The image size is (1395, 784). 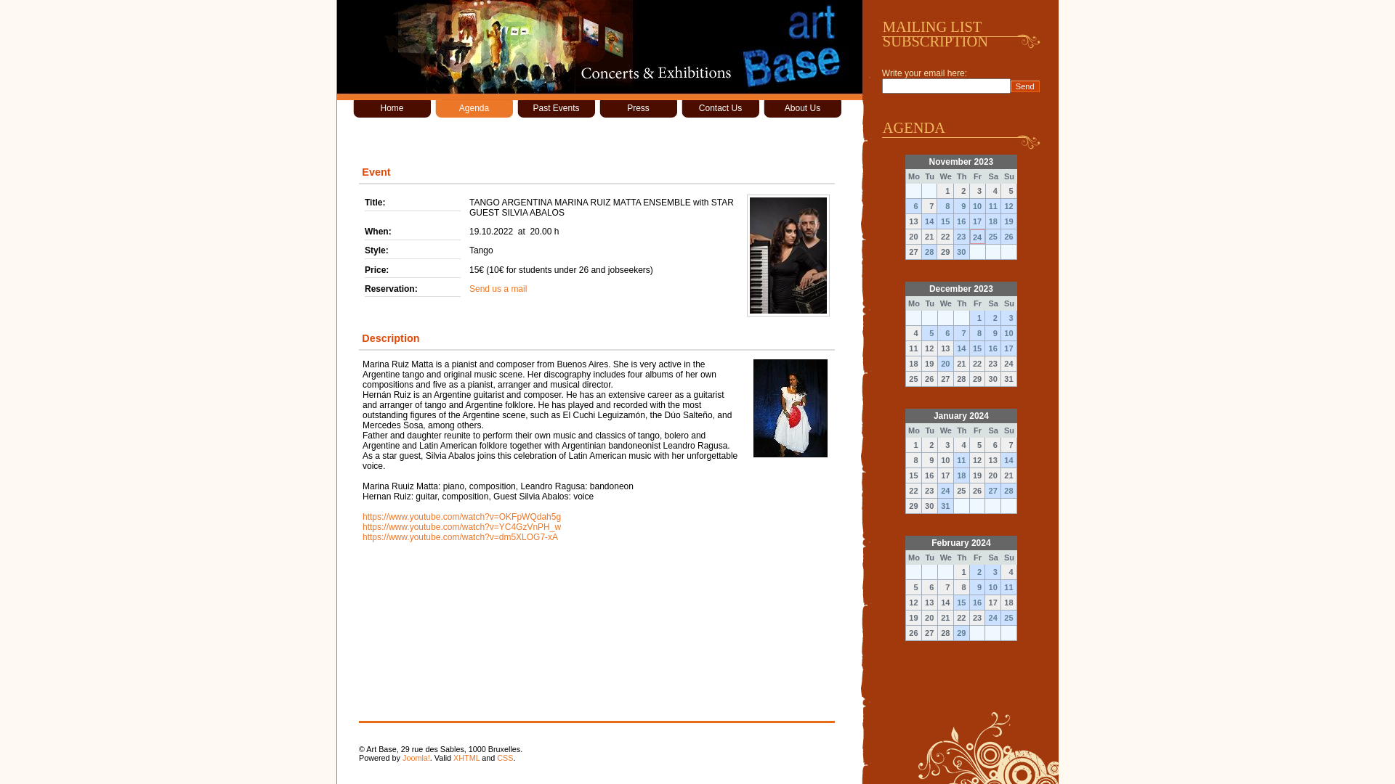 I want to click on XHTML, so click(x=466, y=758).